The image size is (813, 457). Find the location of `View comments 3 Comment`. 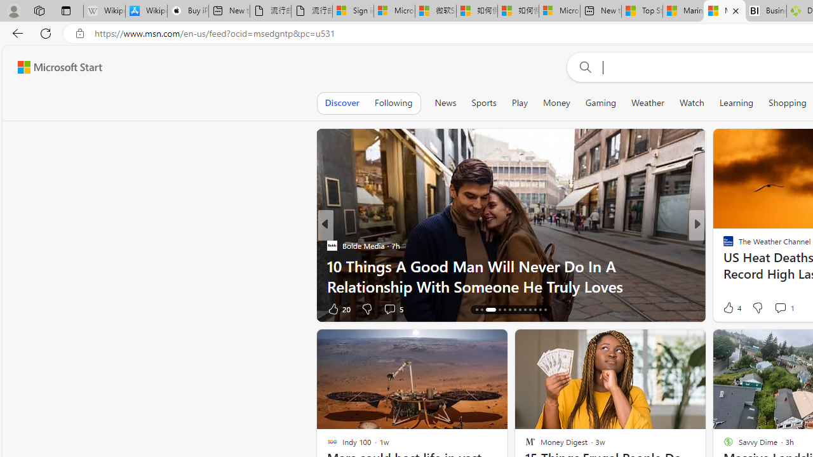

View comments 3 Comment is located at coordinates (784, 308).